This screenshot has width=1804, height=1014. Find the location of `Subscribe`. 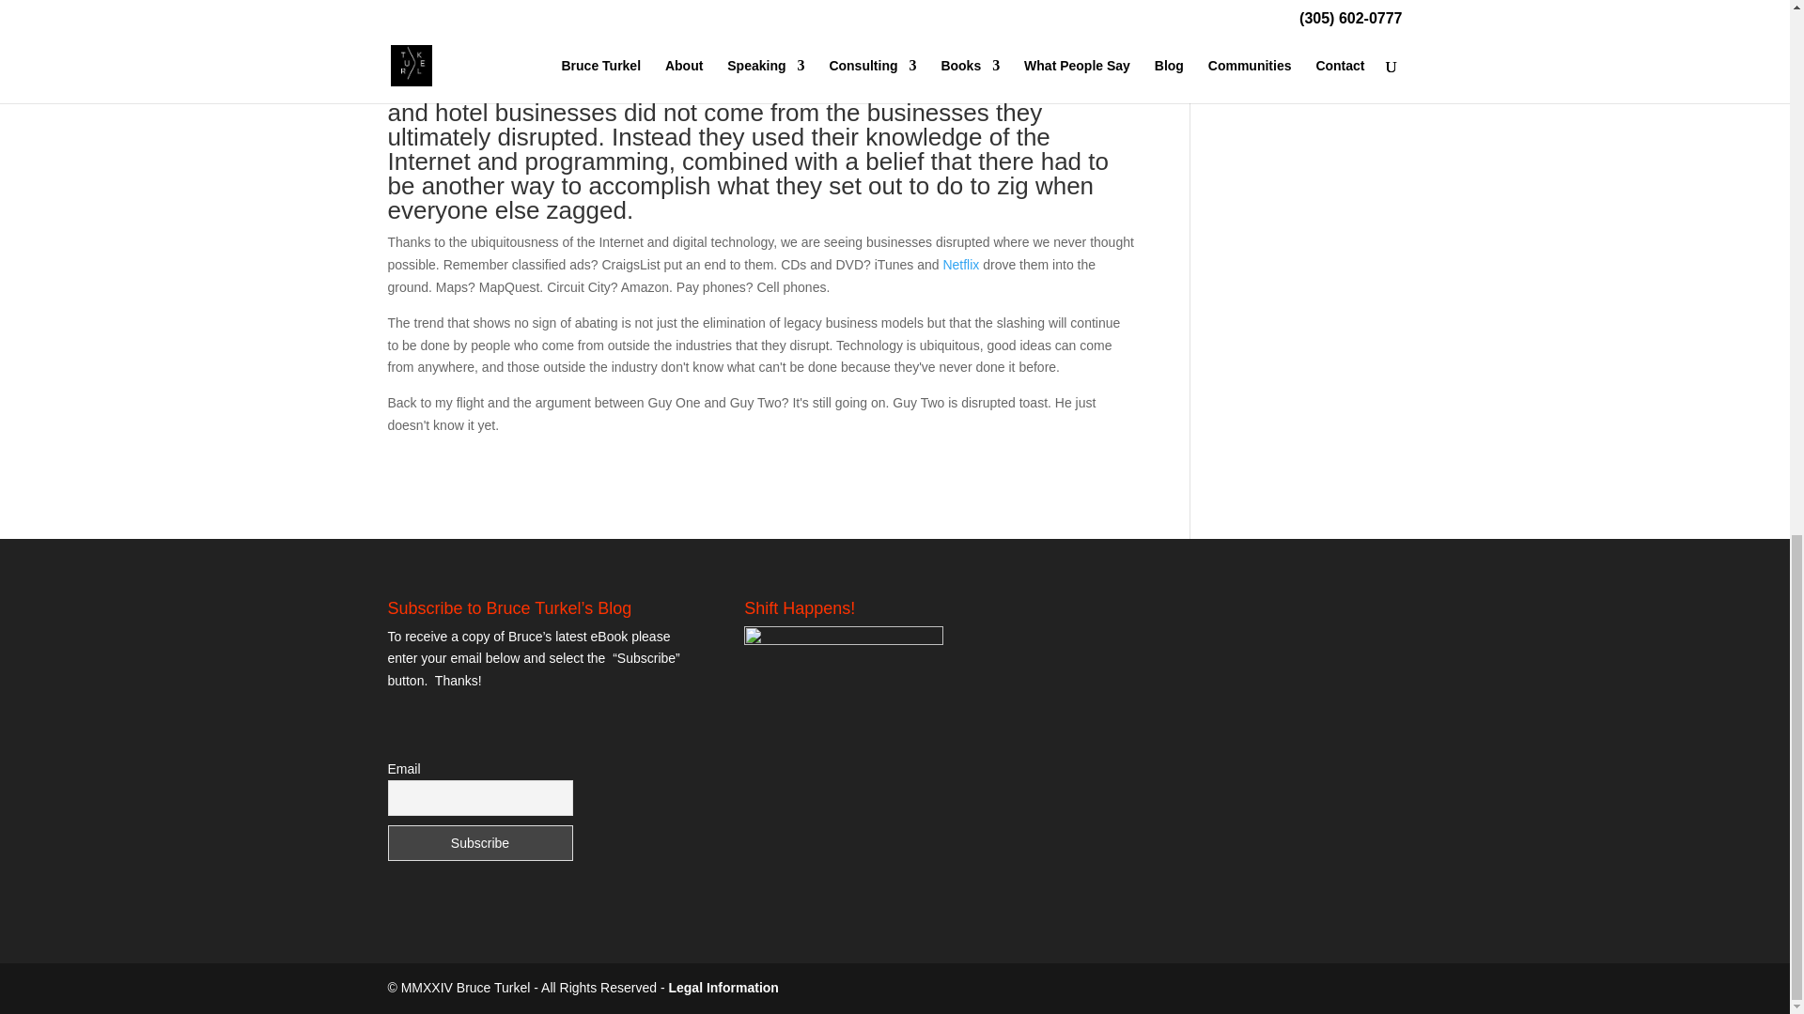

Subscribe is located at coordinates (479, 843).